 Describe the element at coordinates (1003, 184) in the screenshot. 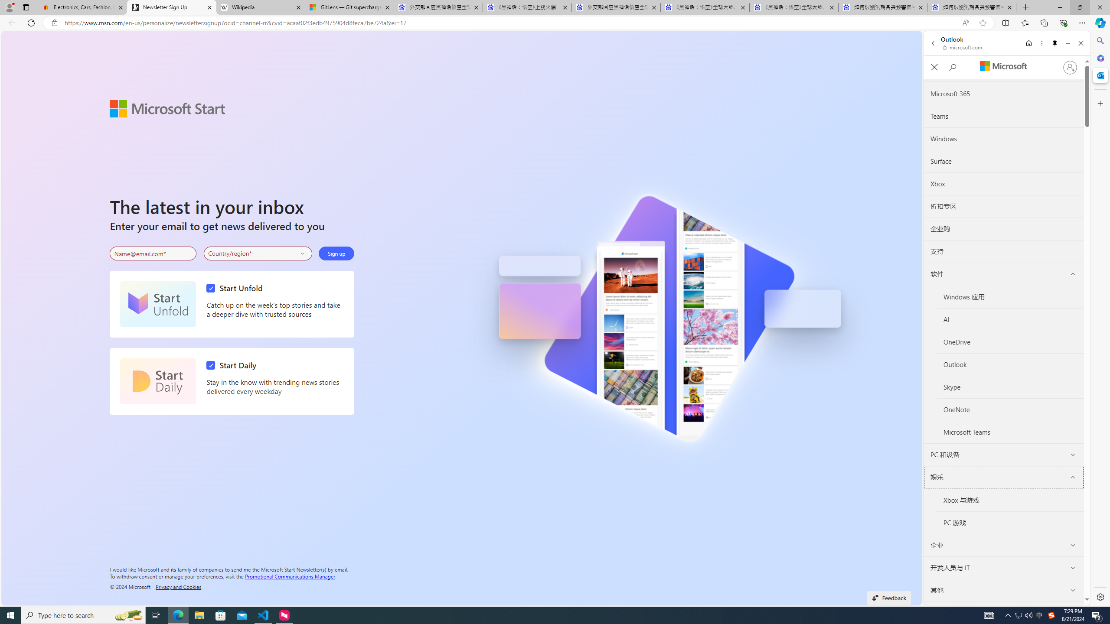

I see `Xbox` at that location.